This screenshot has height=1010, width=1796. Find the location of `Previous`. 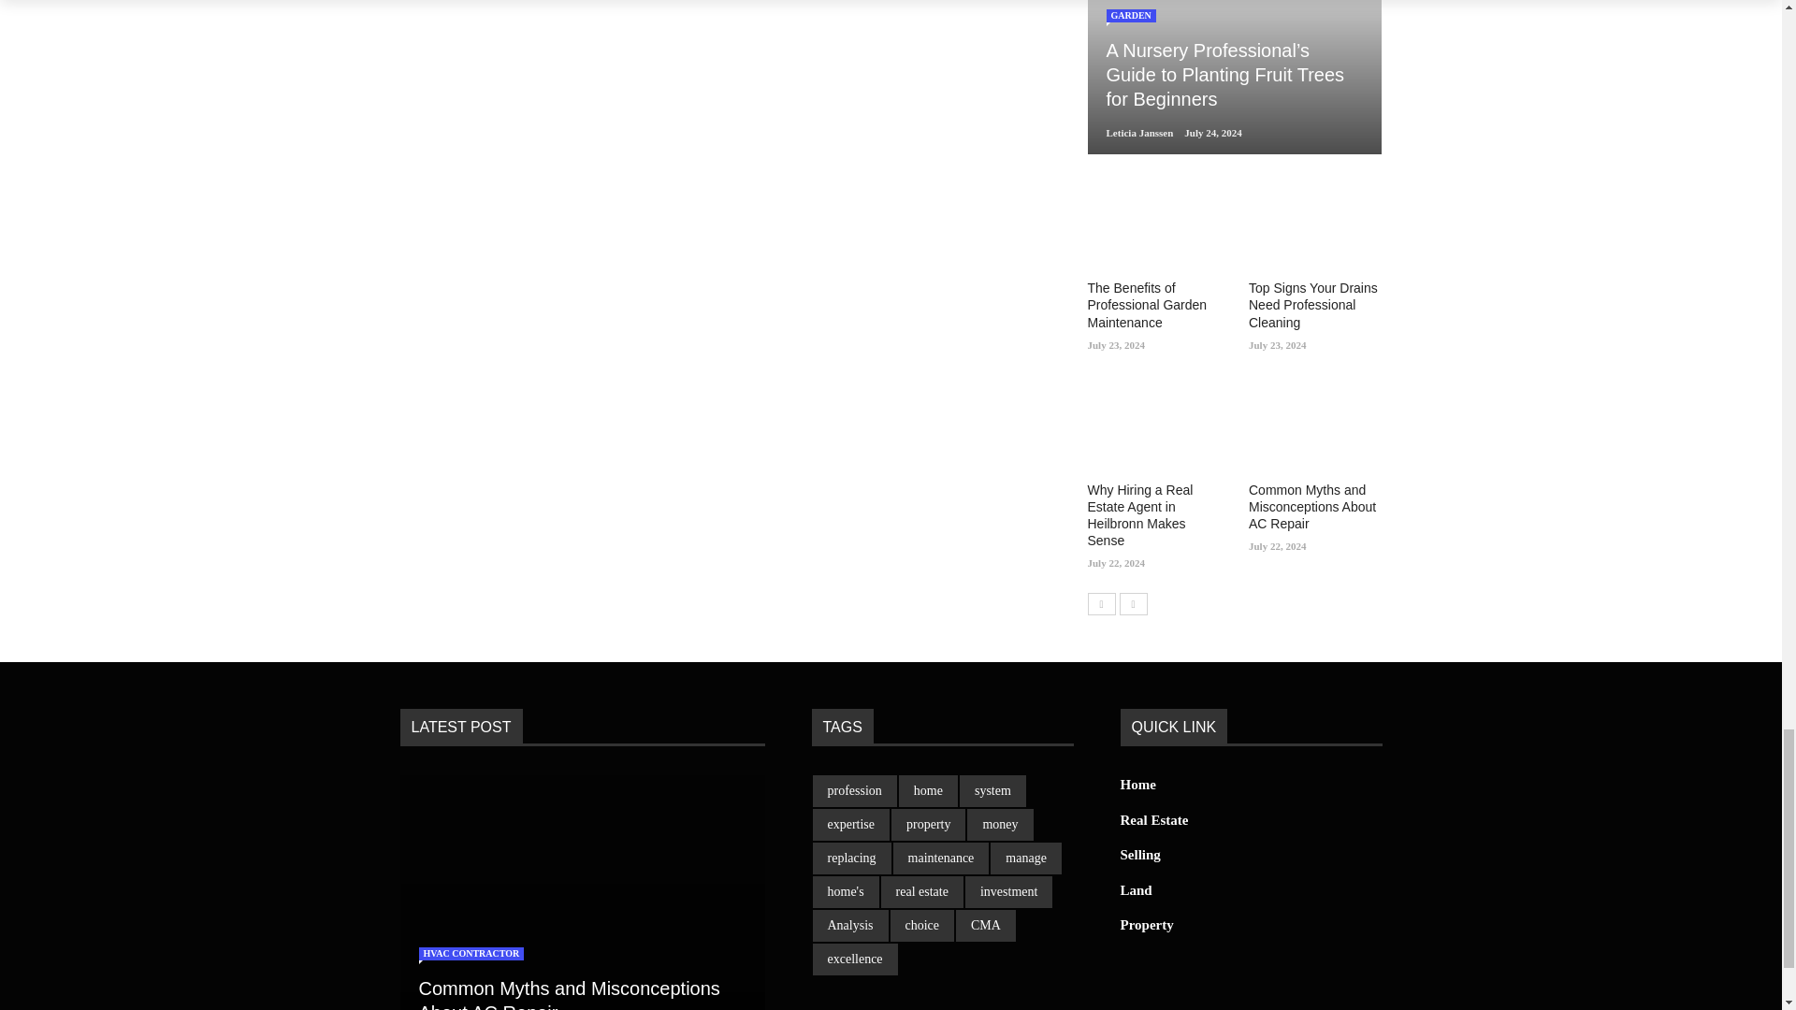

Previous is located at coordinates (1100, 603).